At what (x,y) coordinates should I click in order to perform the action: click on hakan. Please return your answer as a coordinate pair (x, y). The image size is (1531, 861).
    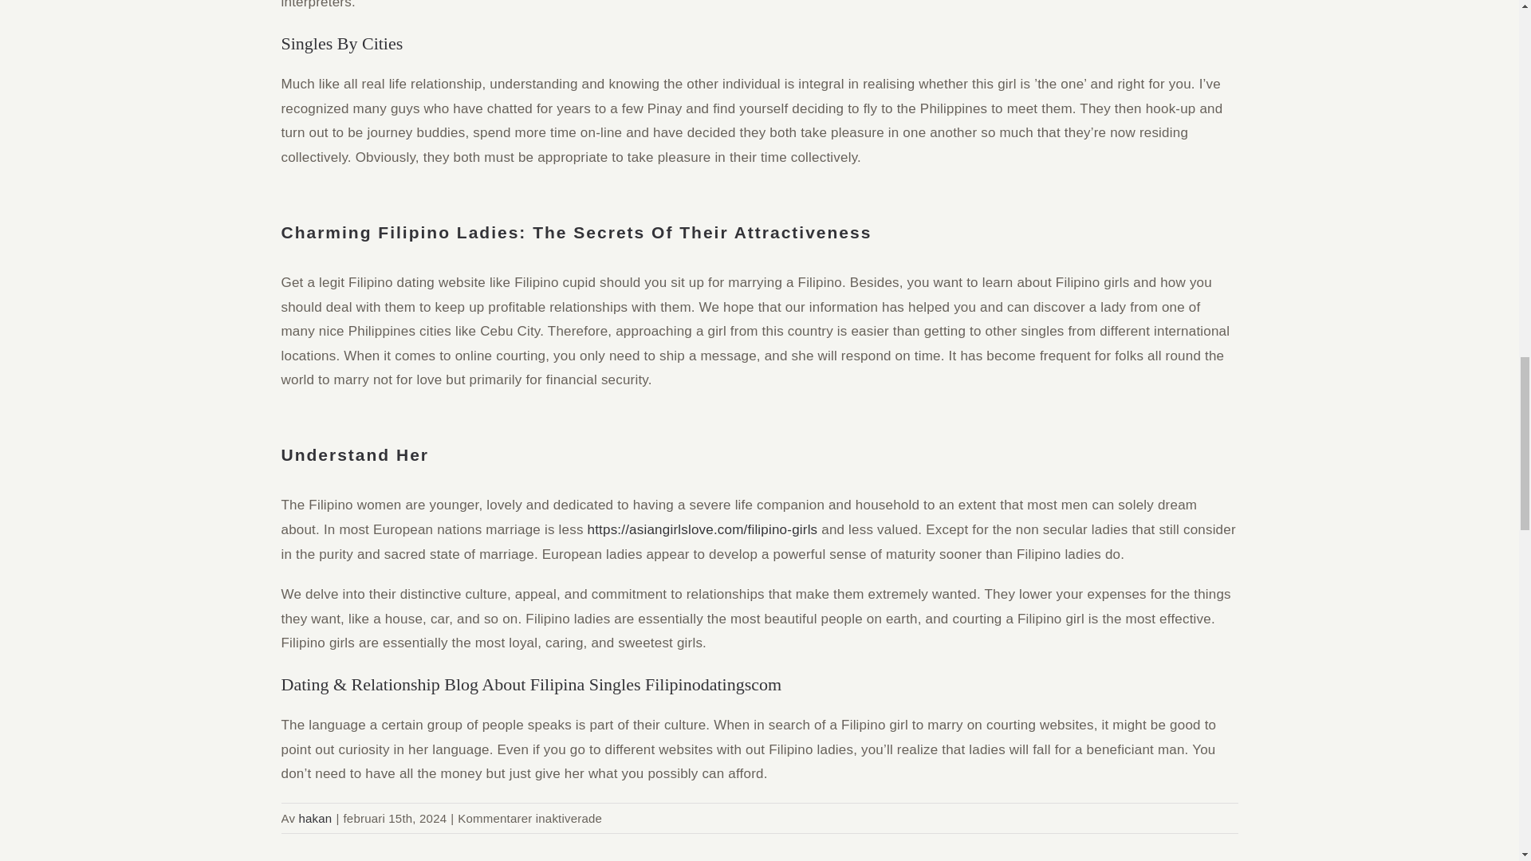
    Looking at the image, I should click on (315, 818).